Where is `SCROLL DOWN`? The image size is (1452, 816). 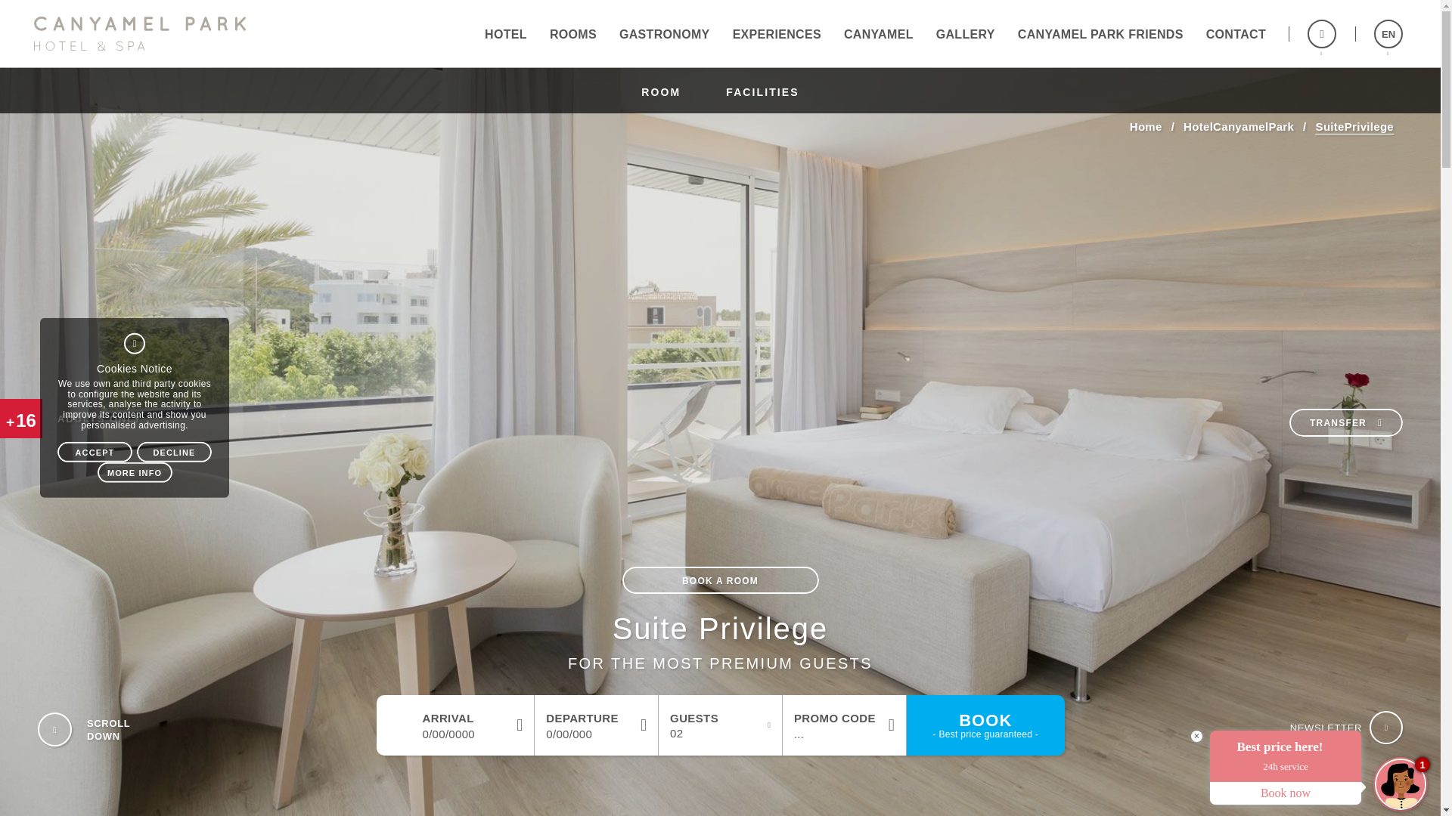 SCROLL DOWN is located at coordinates (54, 730).